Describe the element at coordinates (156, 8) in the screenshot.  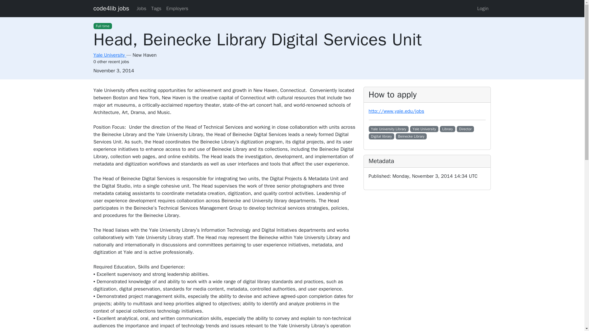
I see `Tags` at that location.